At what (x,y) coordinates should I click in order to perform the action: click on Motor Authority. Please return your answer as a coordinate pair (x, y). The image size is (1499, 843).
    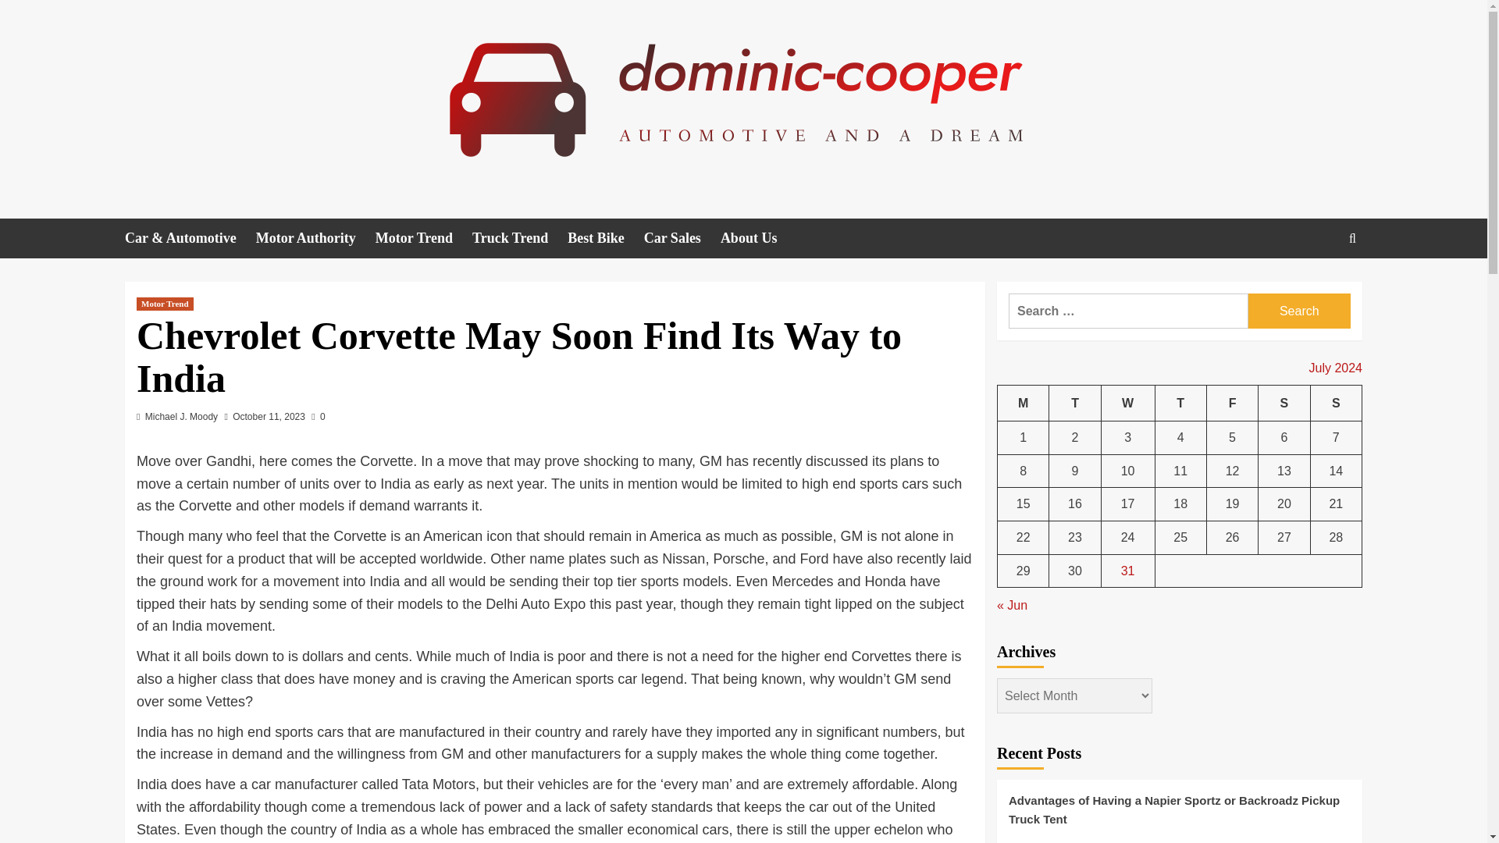
    Looking at the image, I should click on (315, 237).